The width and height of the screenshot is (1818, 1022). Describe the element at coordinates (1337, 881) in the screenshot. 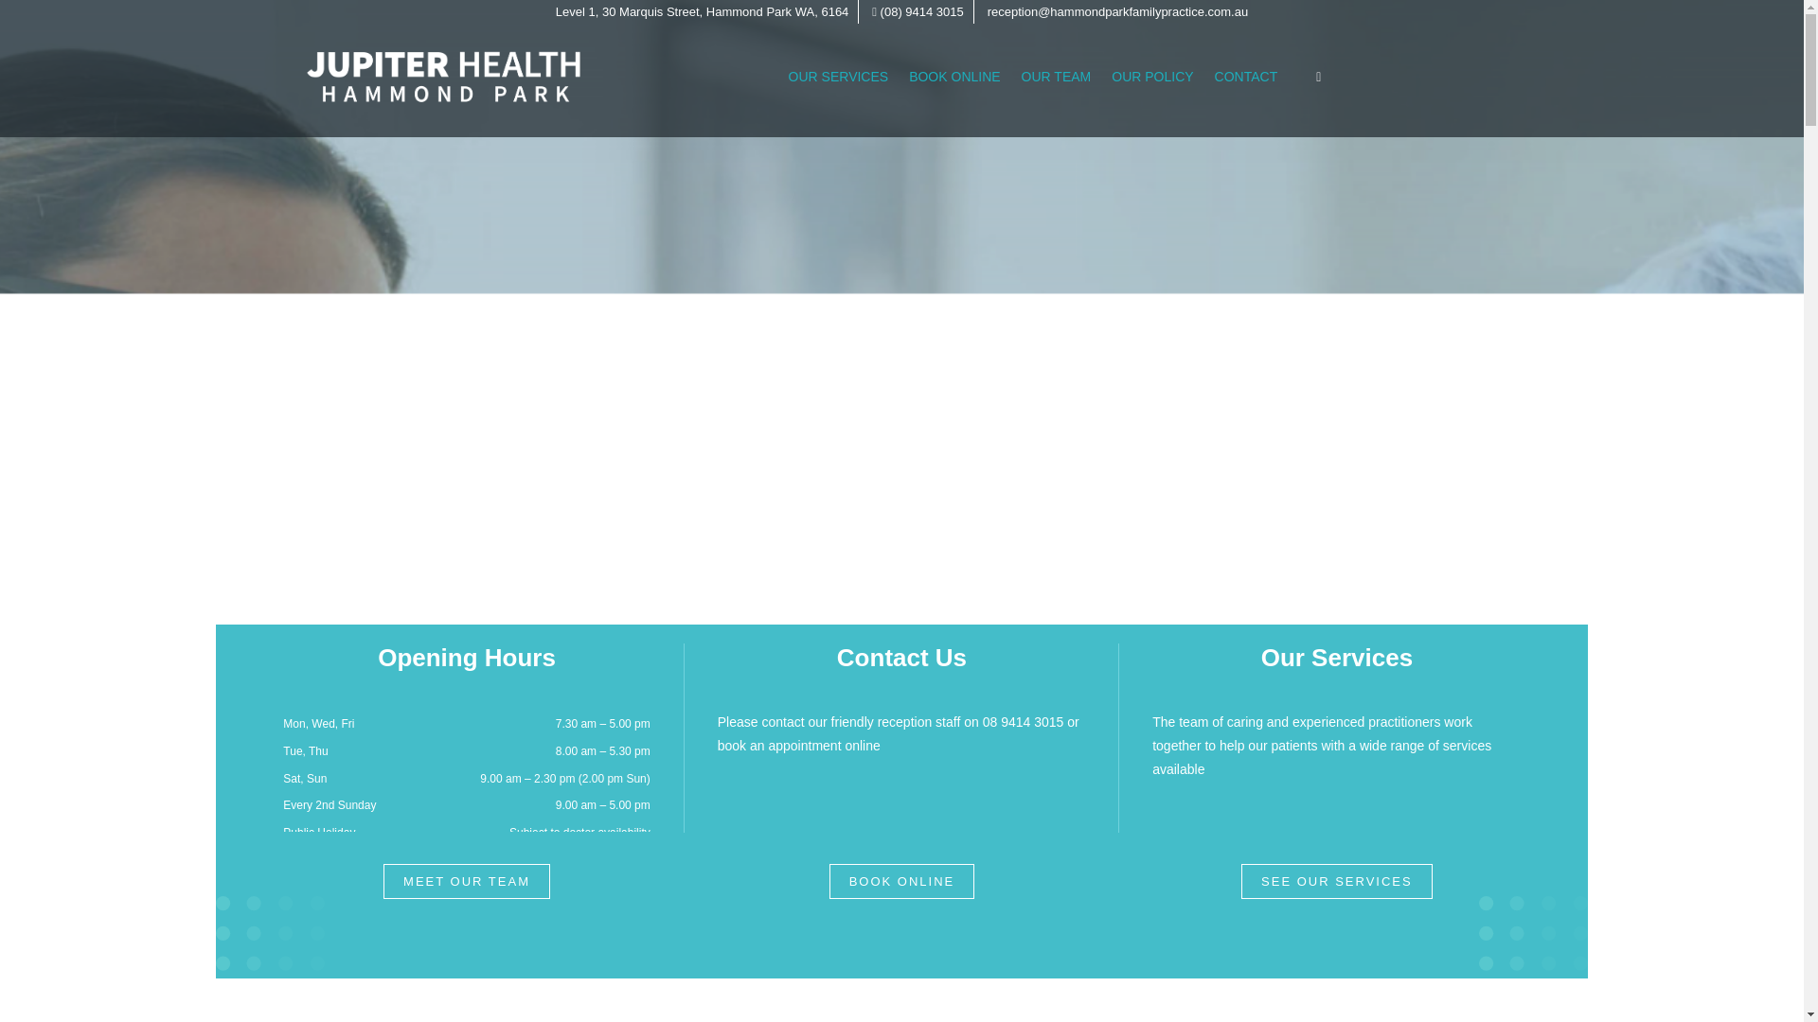

I see `SEE OUR SERVICES` at that location.